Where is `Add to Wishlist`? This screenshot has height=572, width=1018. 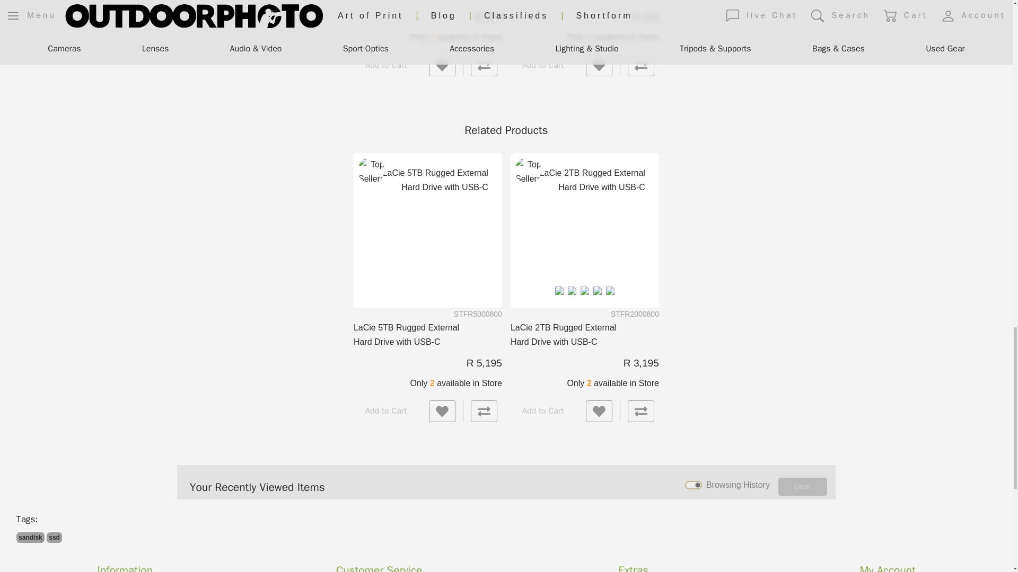 Add to Wishlist is located at coordinates (599, 412).